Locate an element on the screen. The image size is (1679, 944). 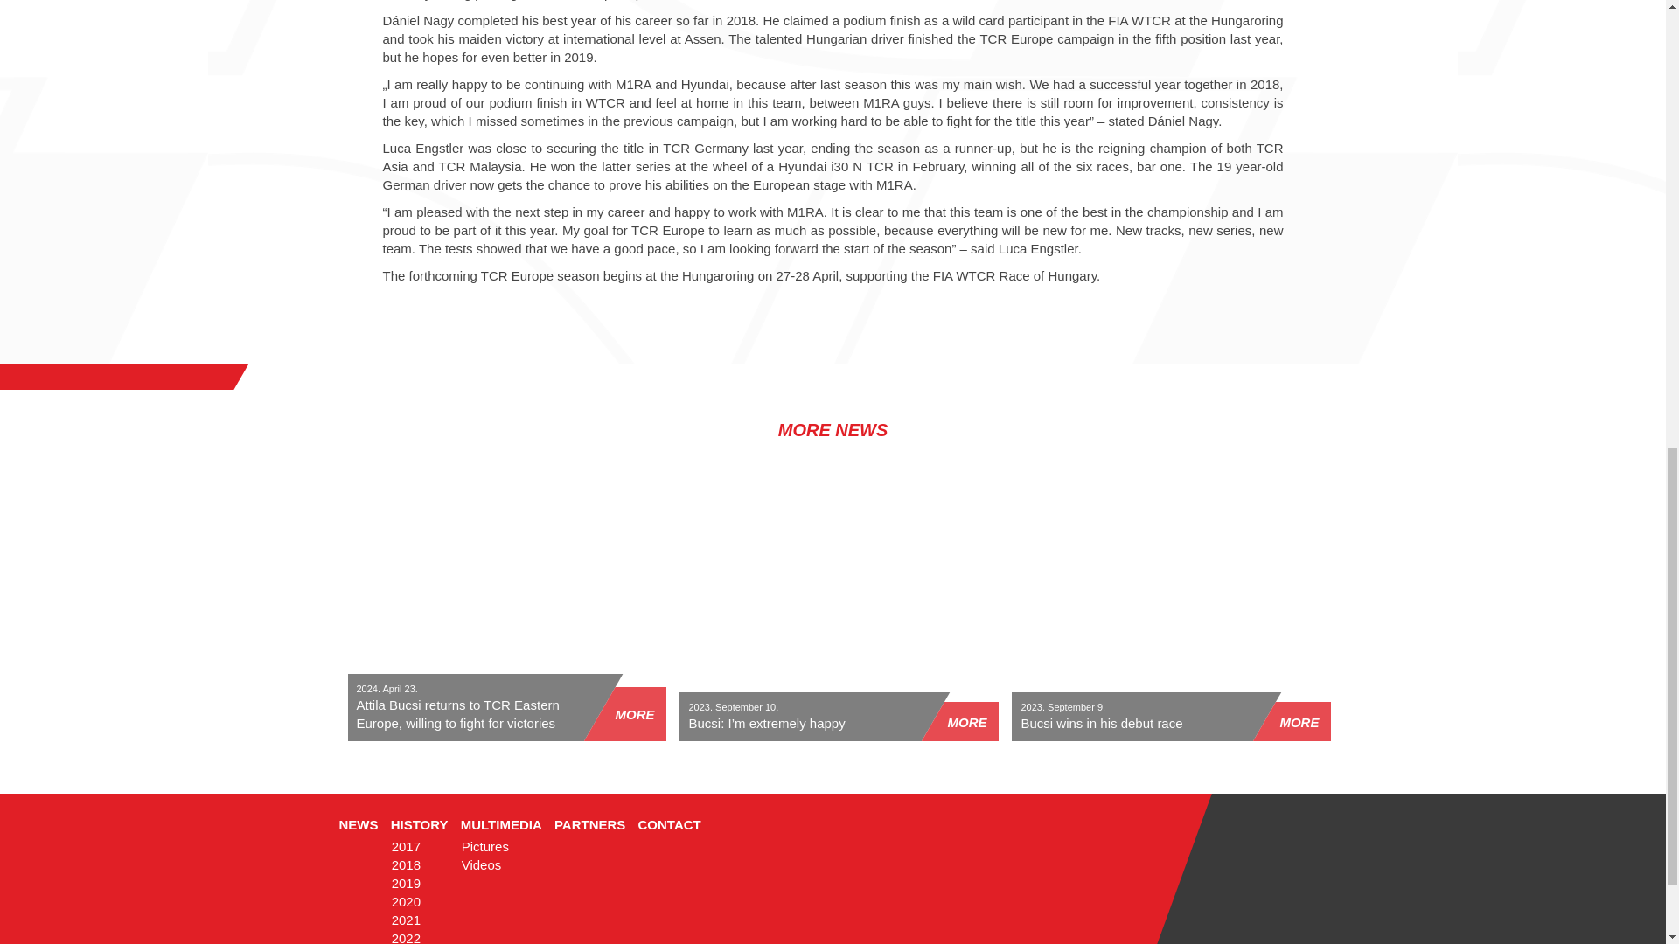
MORE is located at coordinates (966, 721).